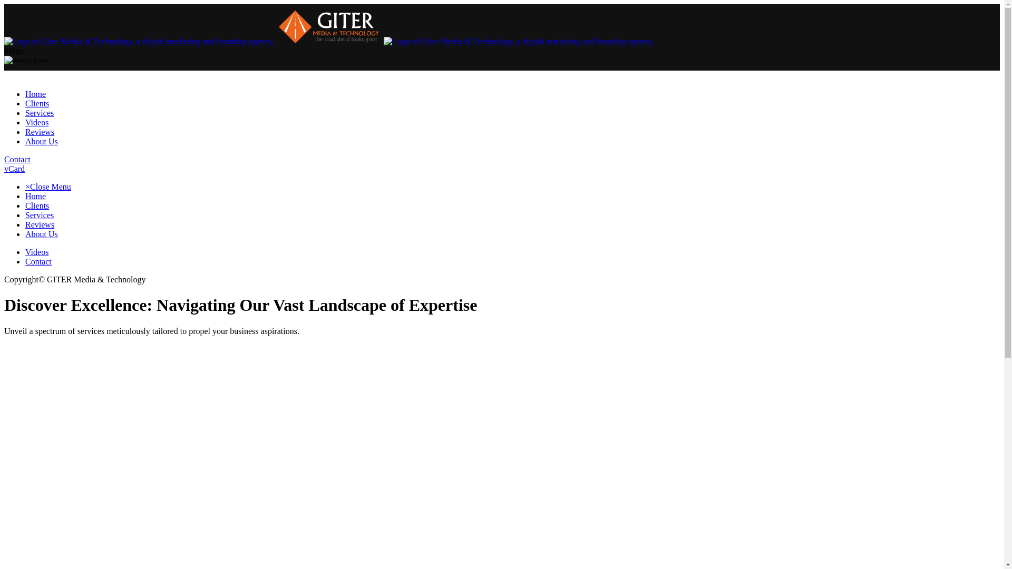  What do you see at coordinates (40, 224) in the screenshot?
I see `Reviews` at bounding box center [40, 224].